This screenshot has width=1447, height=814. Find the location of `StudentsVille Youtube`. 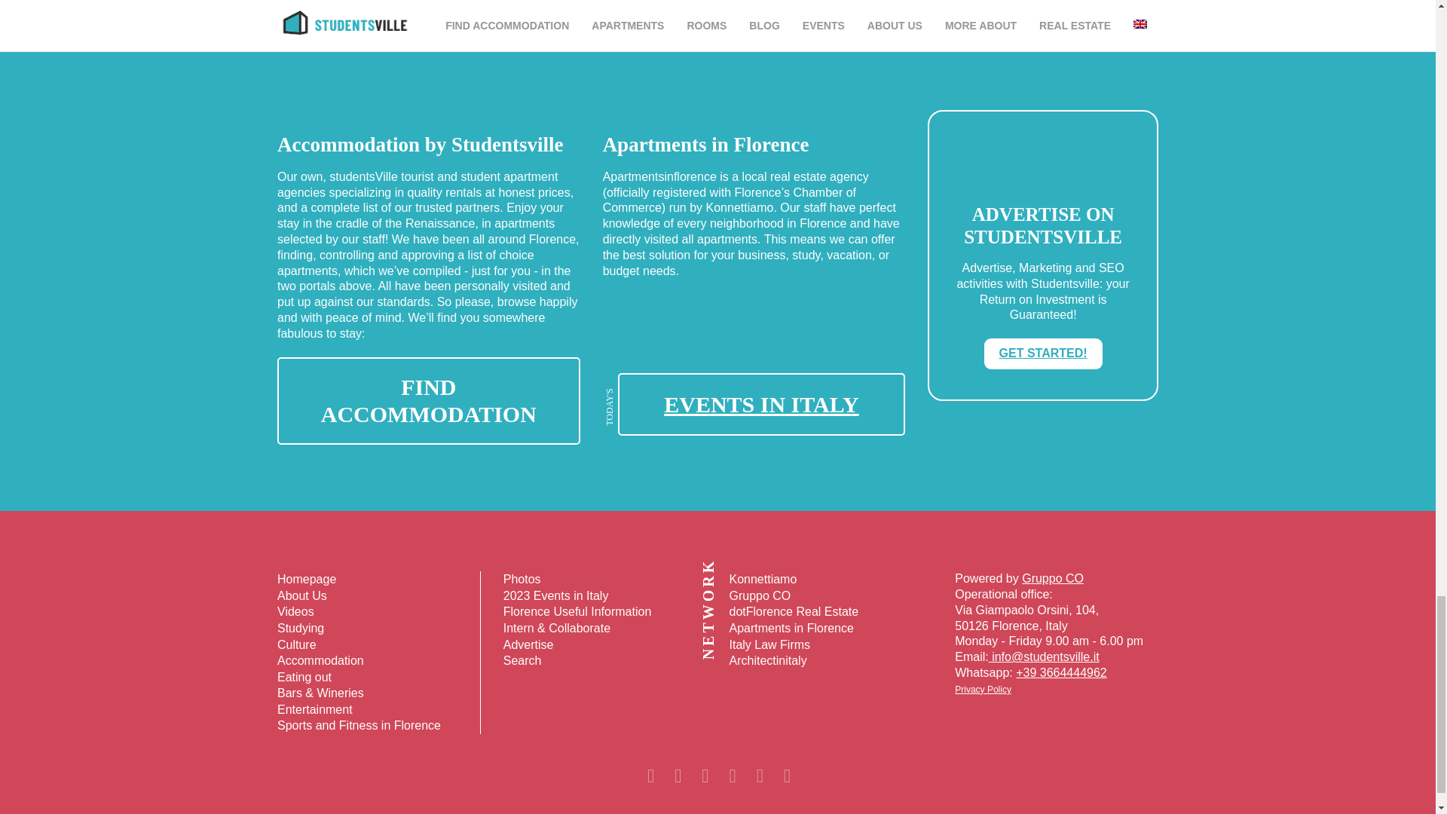

StudentsVille Youtube is located at coordinates (731, 776).